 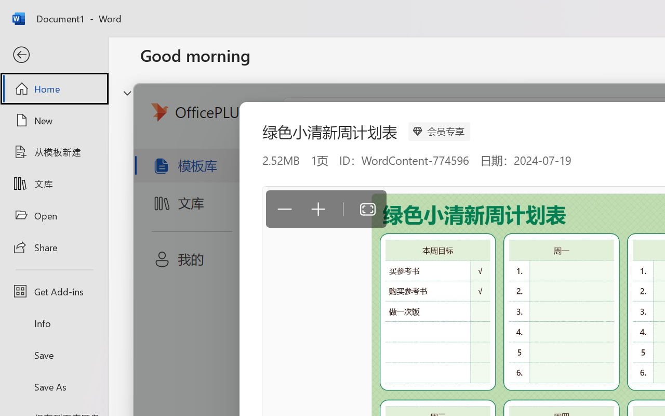 What do you see at coordinates (319, 11) in the screenshot?
I see `Create your Google Account` at bounding box center [319, 11].